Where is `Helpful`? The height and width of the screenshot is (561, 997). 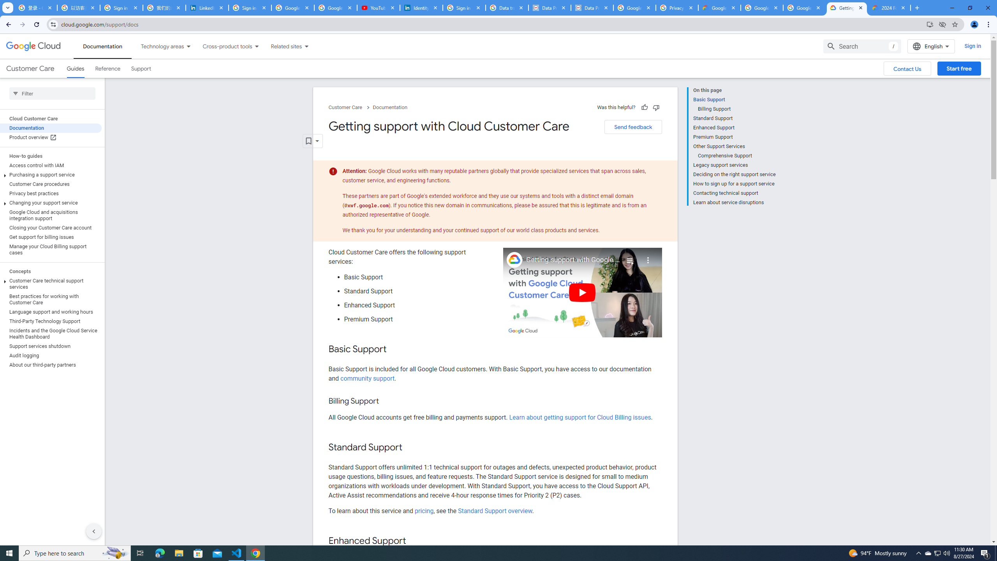 Helpful is located at coordinates (644, 107).